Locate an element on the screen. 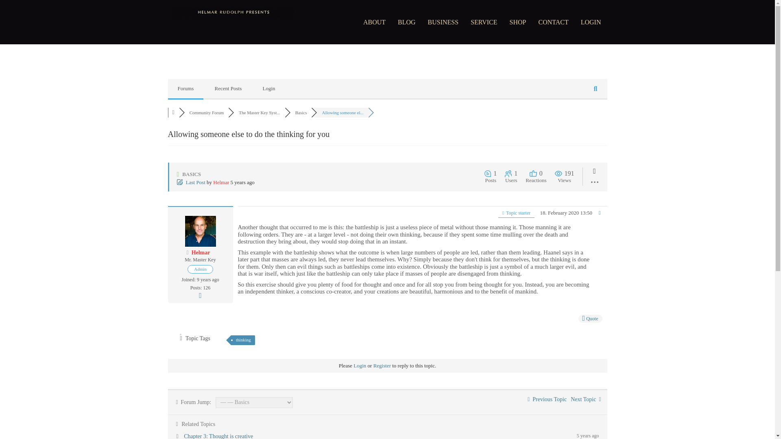  User Title is located at coordinates (200, 260).